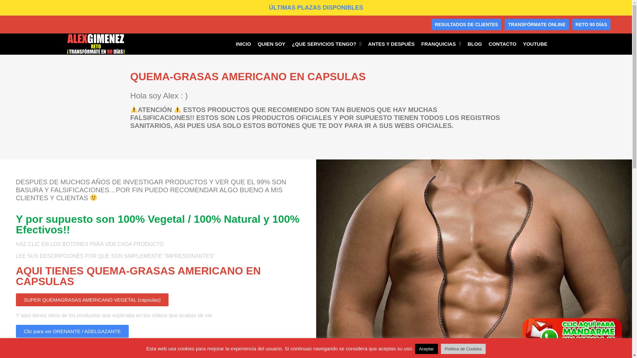  I want to click on INICIO, so click(243, 44).